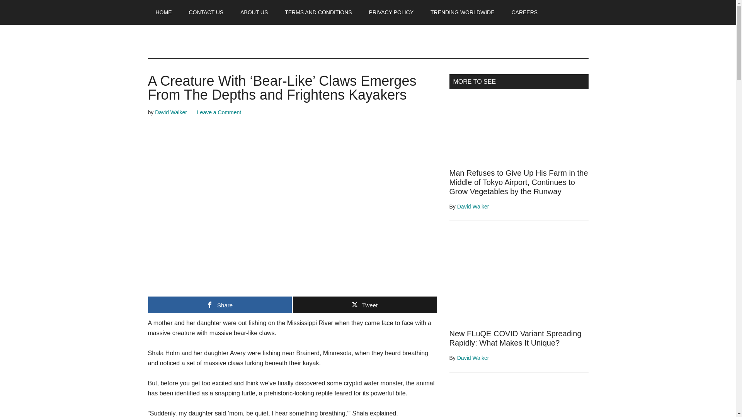  What do you see at coordinates (365, 305) in the screenshot?
I see `Tweet` at bounding box center [365, 305].